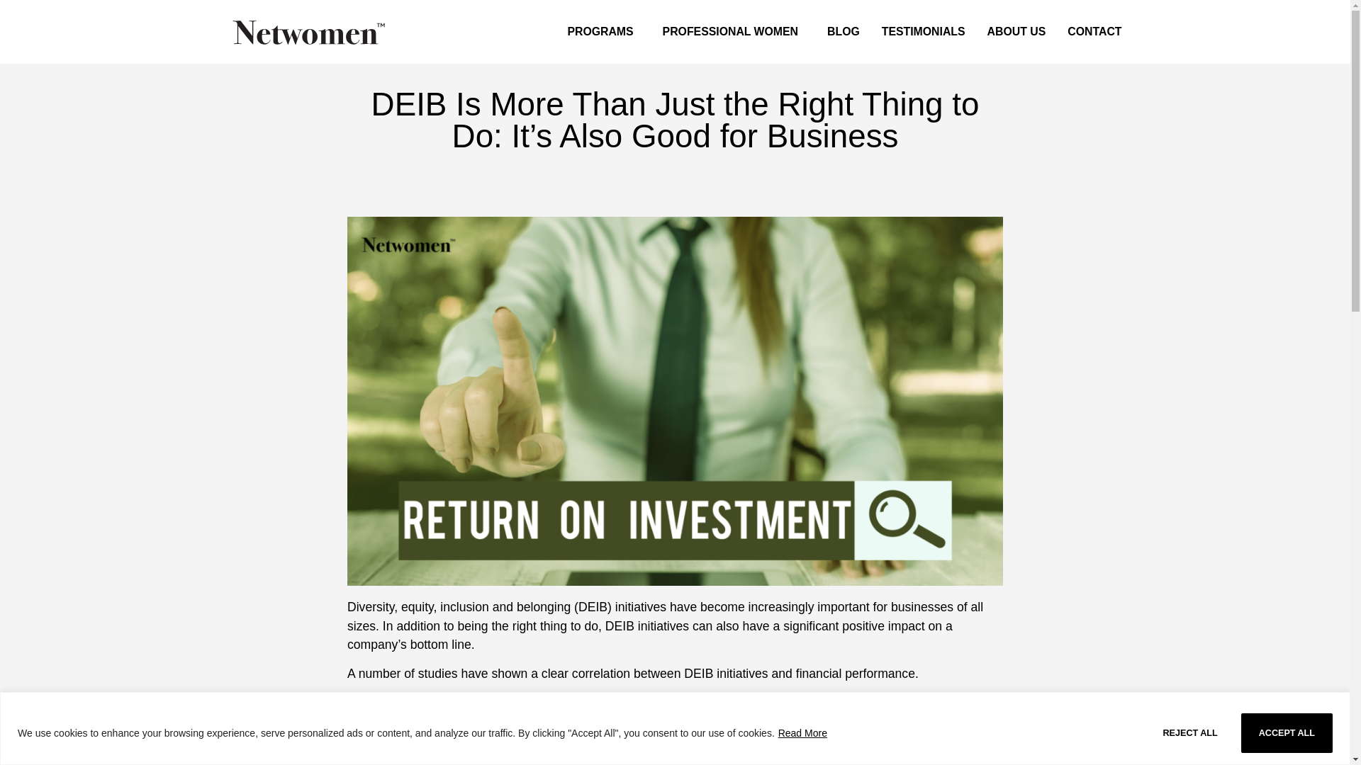 The height and width of the screenshot is (765, 1361). I want to click on BLOG, so click(844, 31).